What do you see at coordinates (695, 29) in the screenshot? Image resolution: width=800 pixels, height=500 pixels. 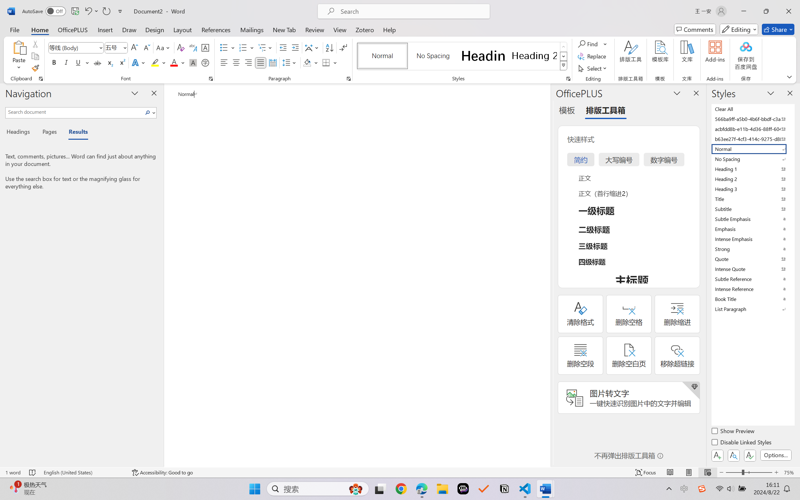 I see `Comments` at bounding box center [695, 29].